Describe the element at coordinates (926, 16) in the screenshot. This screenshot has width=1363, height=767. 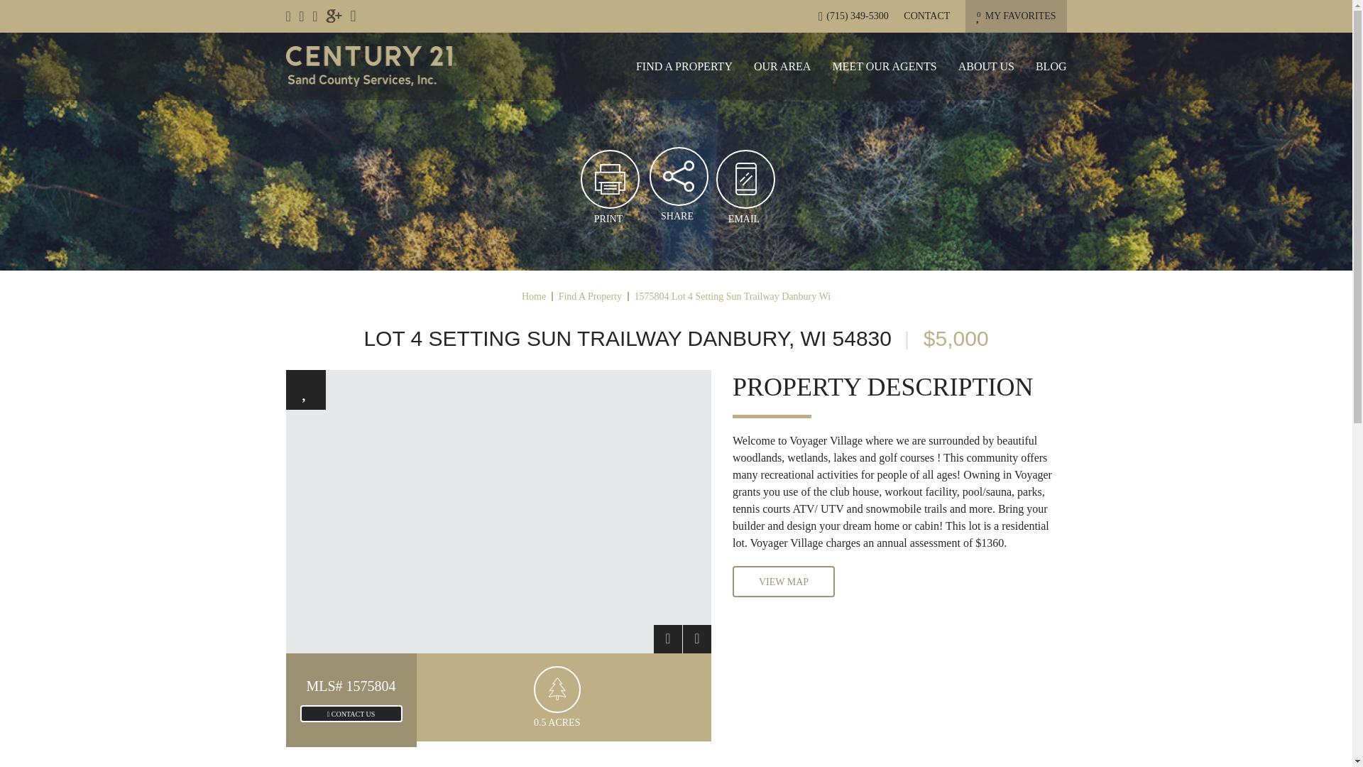
I see `Contact` at that location.